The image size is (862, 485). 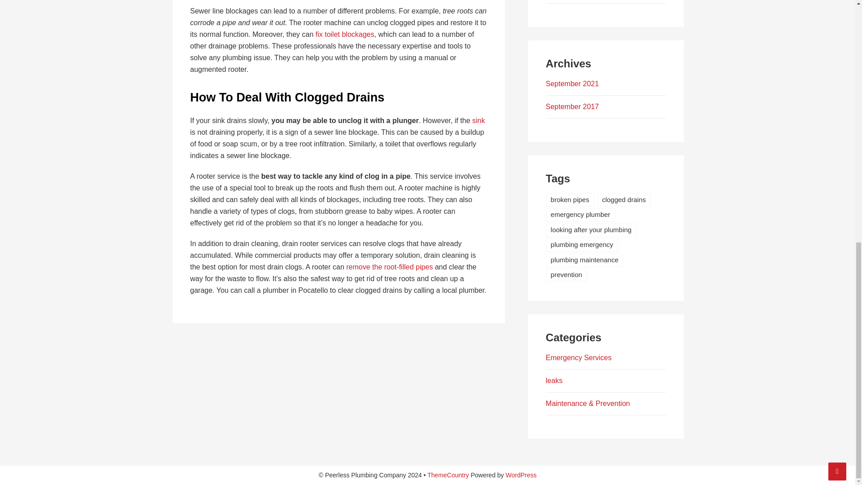 I want to click on fix toilet blockages, so click(x=345, y=34).